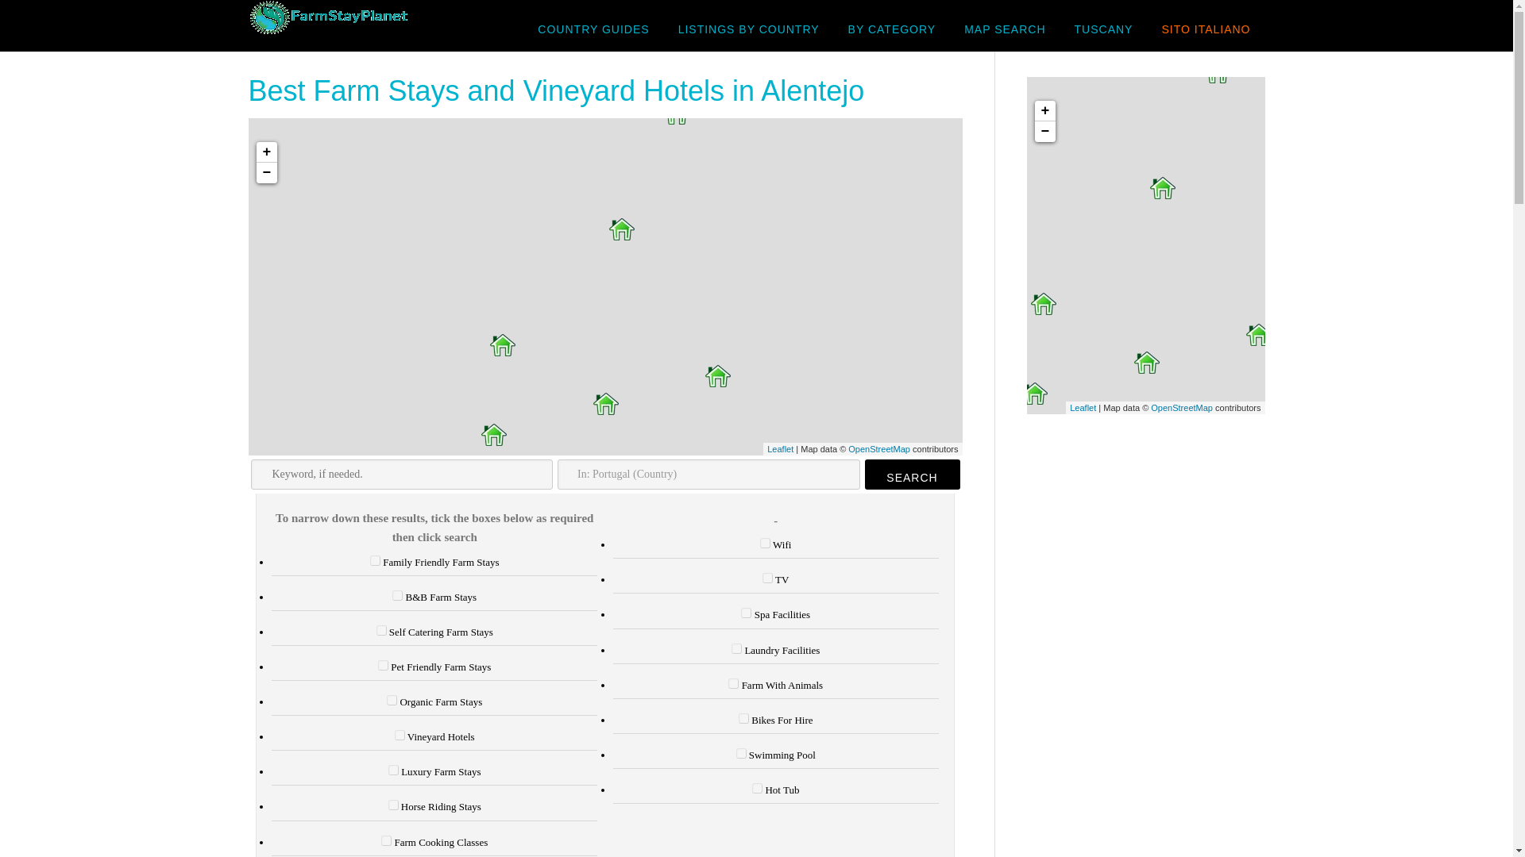 Image resolution: width=1525 pixels, height=857 pixels. I want to click on Wifi, so click(764, 543).